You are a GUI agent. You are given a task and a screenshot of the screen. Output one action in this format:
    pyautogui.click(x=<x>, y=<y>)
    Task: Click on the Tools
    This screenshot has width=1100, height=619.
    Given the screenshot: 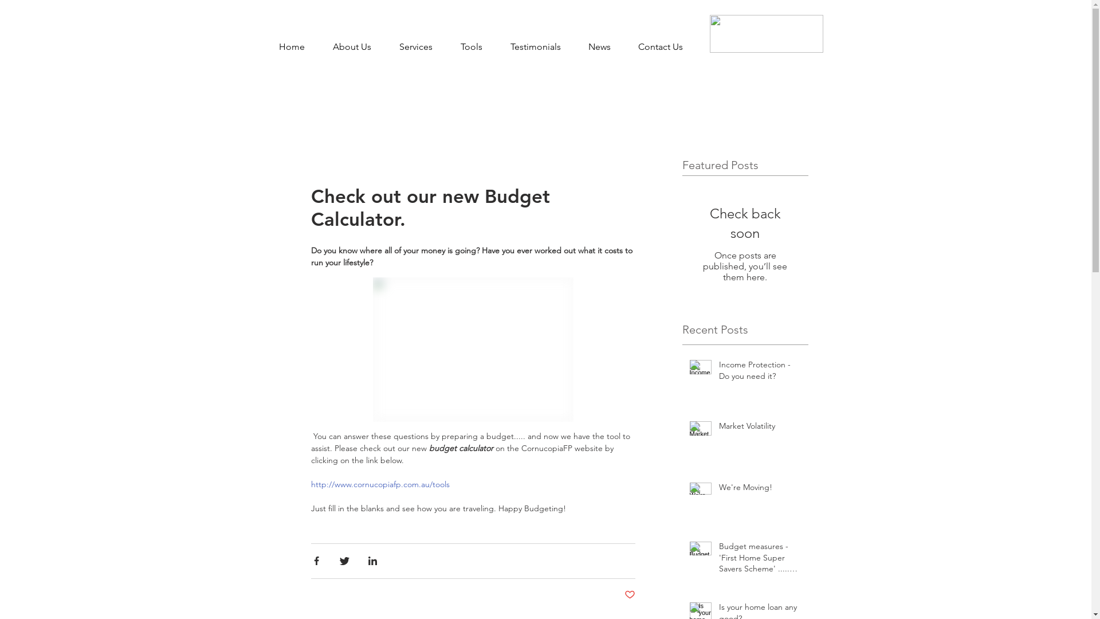 What is the action you would take?
    pyautogui.click(x=472, y=47)
    